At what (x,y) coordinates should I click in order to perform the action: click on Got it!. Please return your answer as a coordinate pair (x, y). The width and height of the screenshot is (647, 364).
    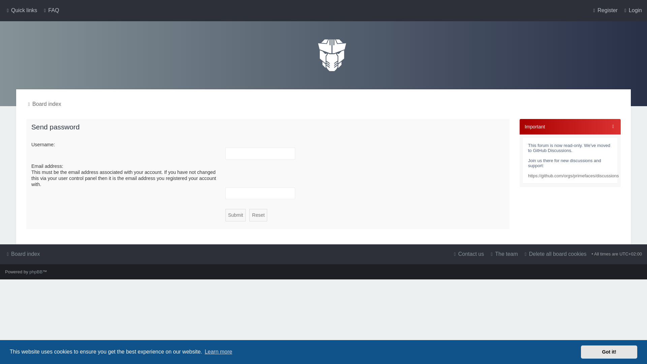
    Looking at the image, I should click on (609, 352).